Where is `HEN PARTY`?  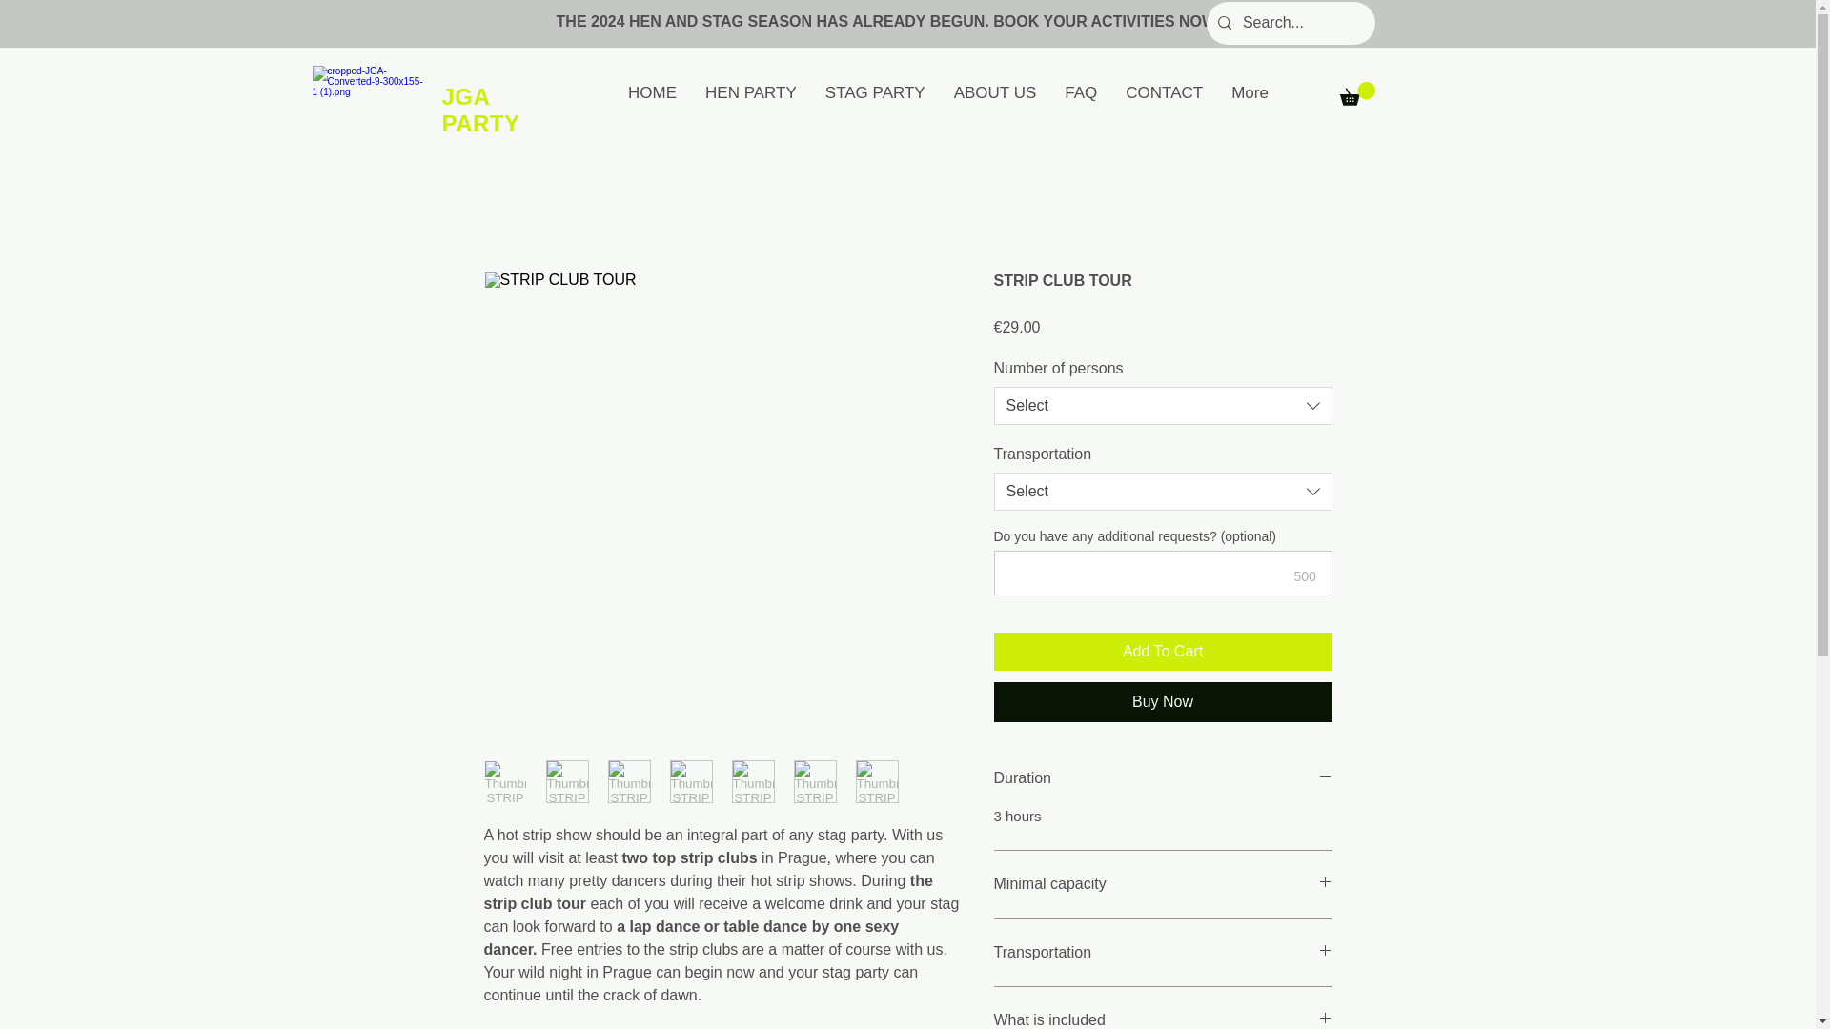 HEN PARTY is located at coordinates (751, 95).